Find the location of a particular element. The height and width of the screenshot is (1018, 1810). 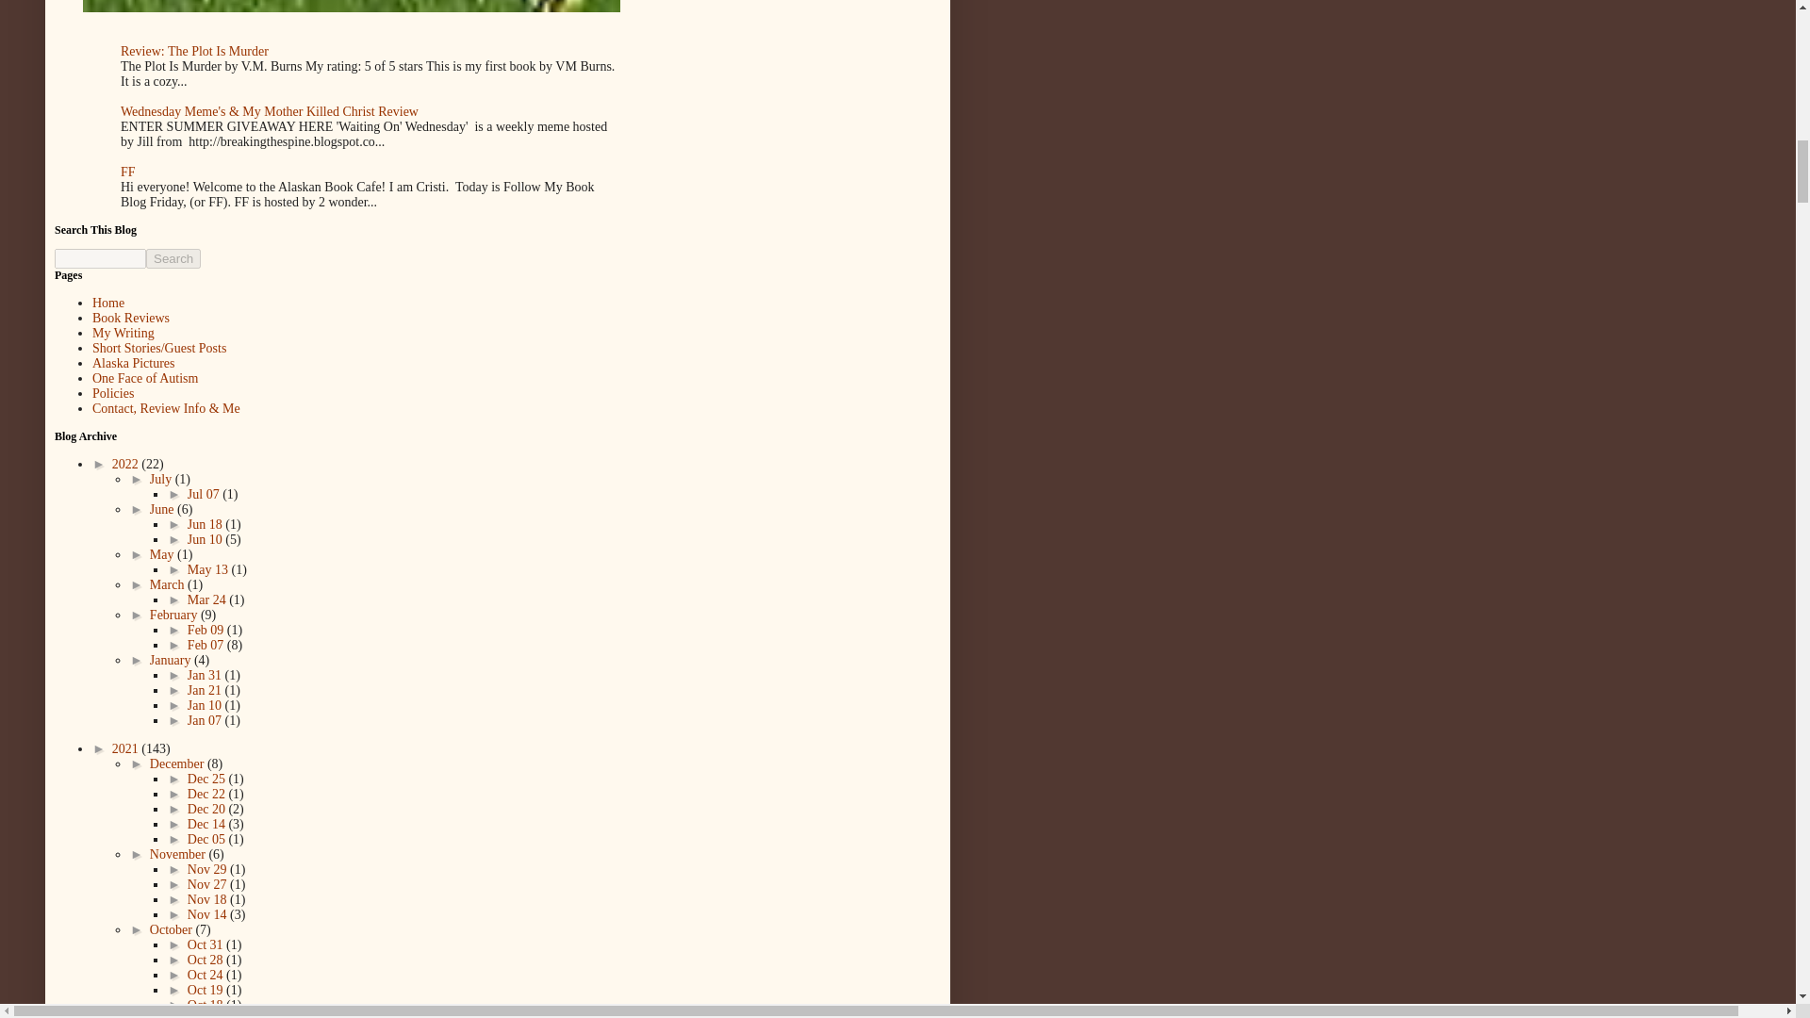

Alaska Pictures is located at coordinates (132, 364).